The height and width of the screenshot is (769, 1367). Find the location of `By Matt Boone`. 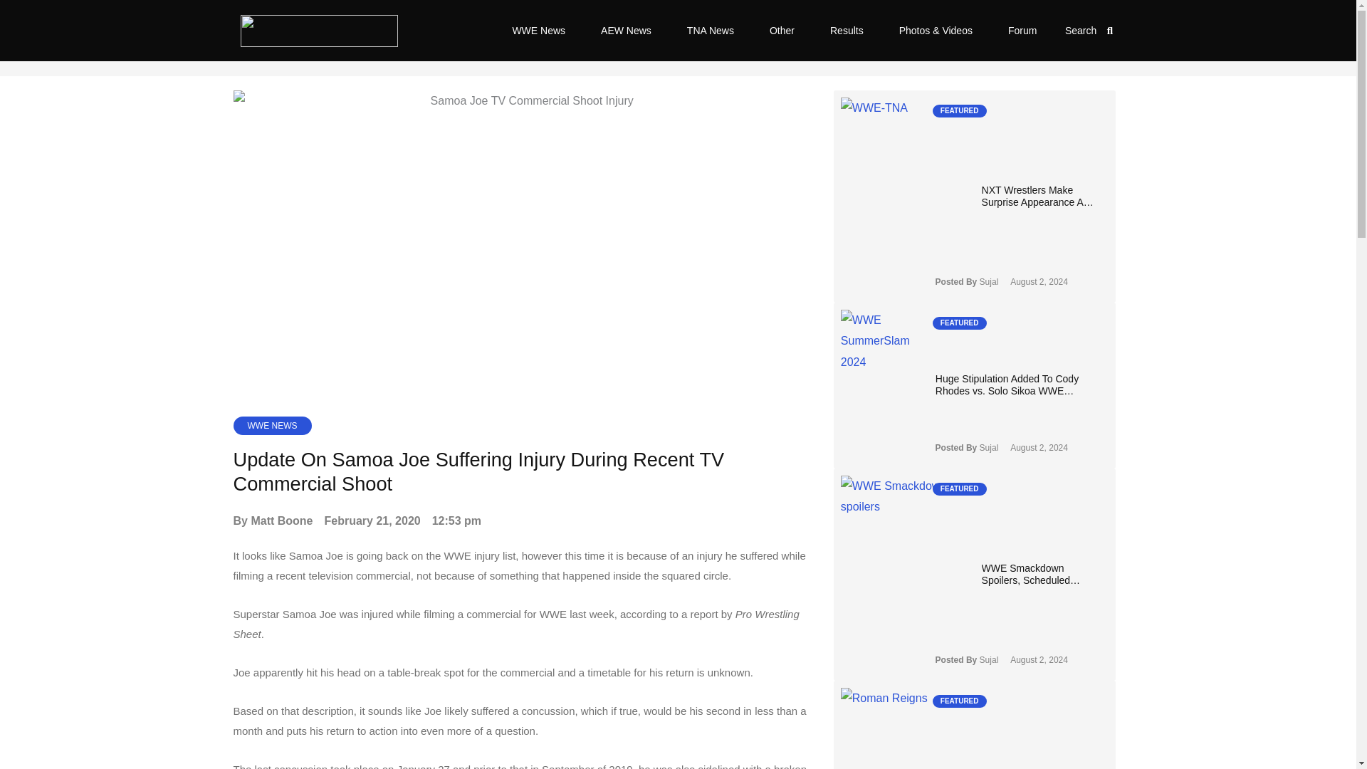

By Matt Boone is located at coordinates (273, 521).